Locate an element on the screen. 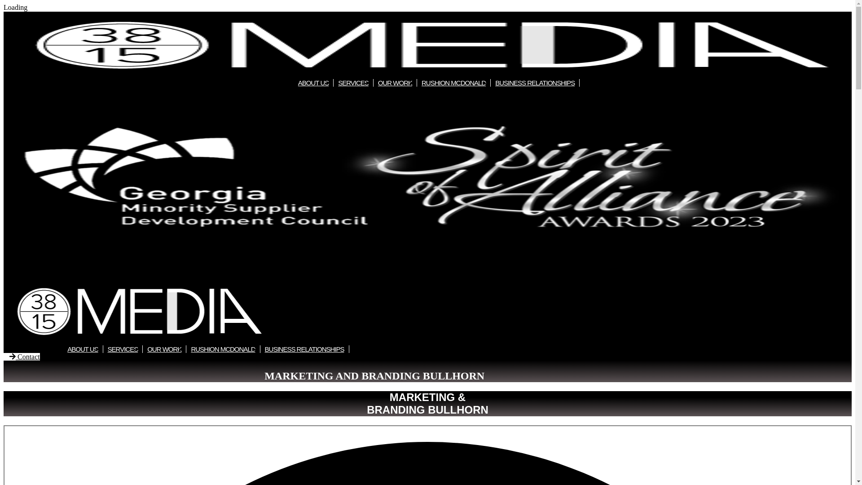 This screenshot has width=862, height=485. ABOUT US is located at coordinates (83, 349).